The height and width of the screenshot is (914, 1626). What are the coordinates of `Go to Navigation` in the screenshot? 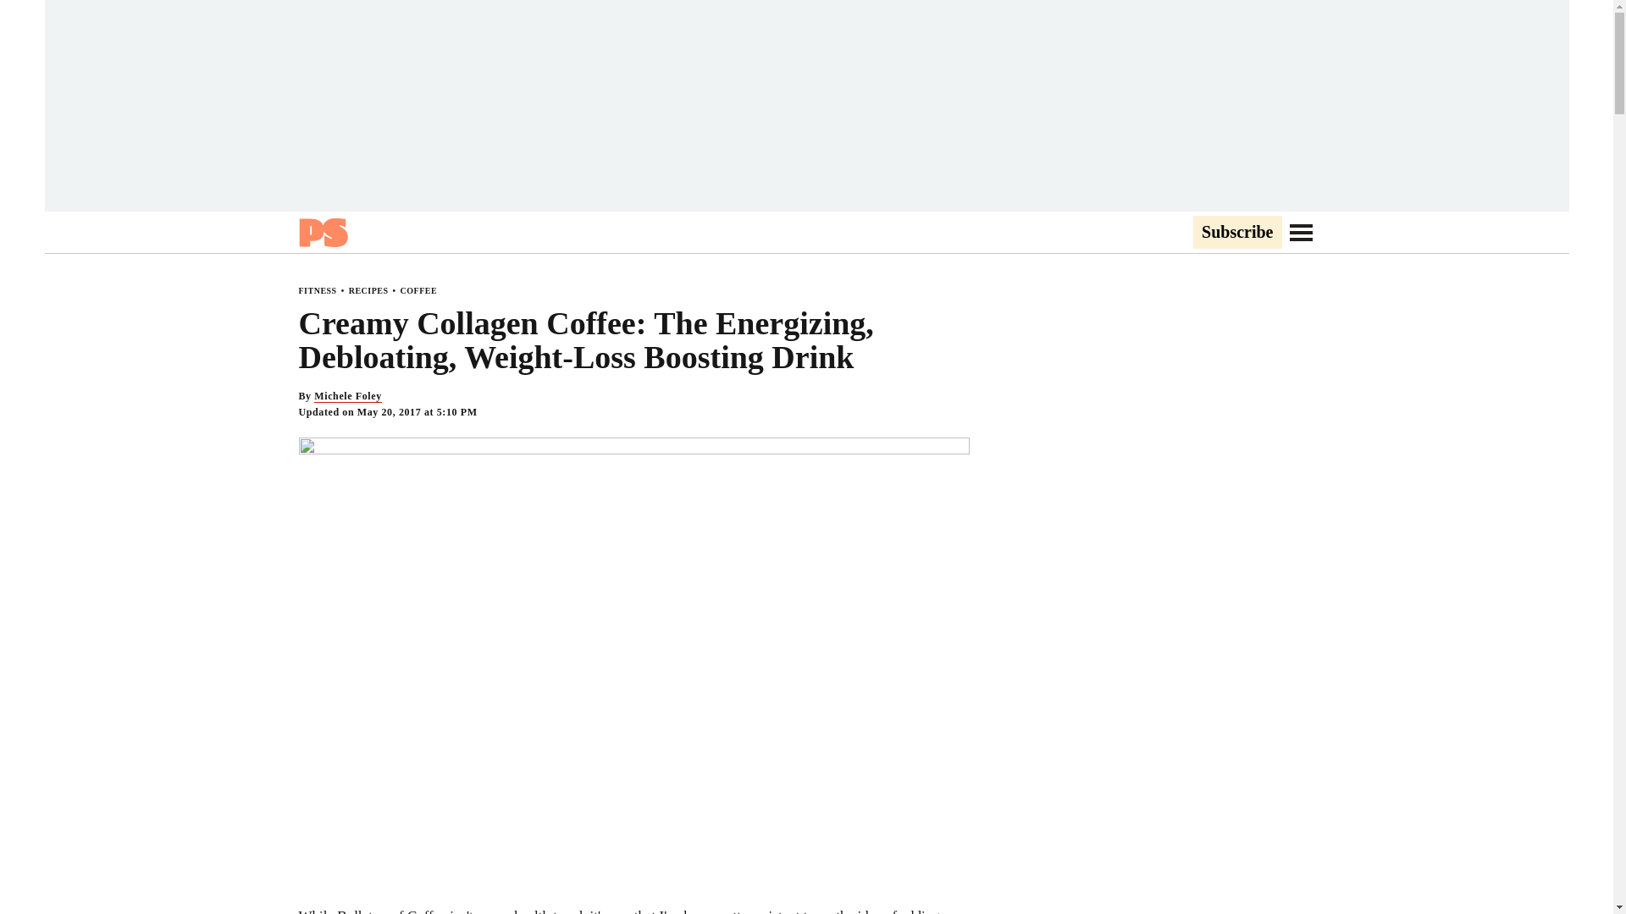 It's located at (1301, 232).